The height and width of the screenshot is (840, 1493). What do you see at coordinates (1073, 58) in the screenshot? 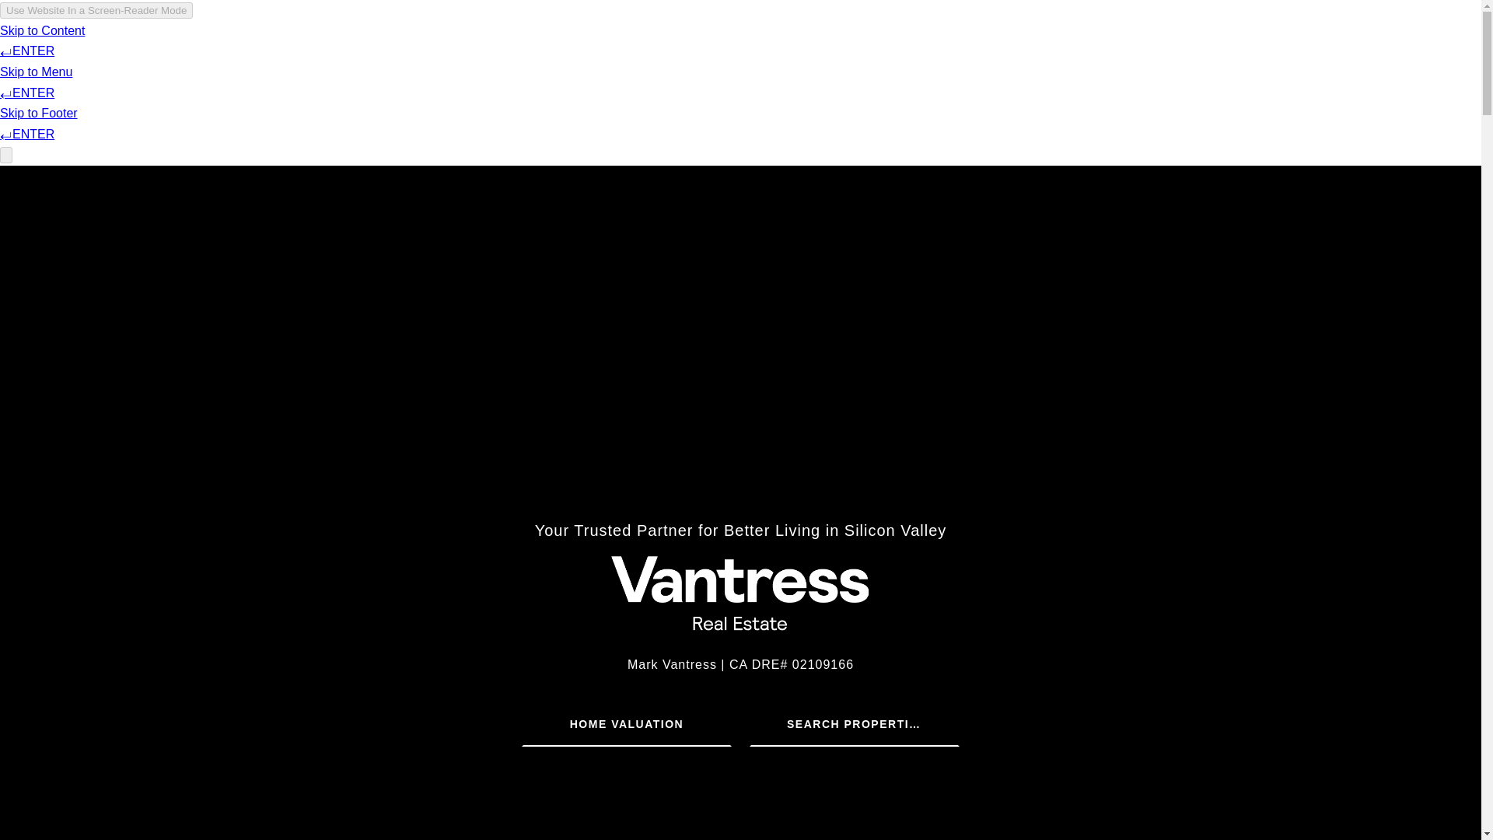
I see `LET'S CONNECT` at bounding box center [1073, 58].